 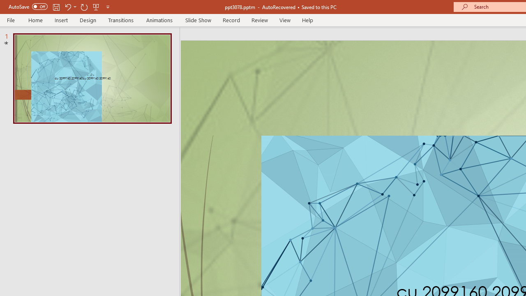 I want to click on Quick Access Toolbar, so click(x=60, y=7).